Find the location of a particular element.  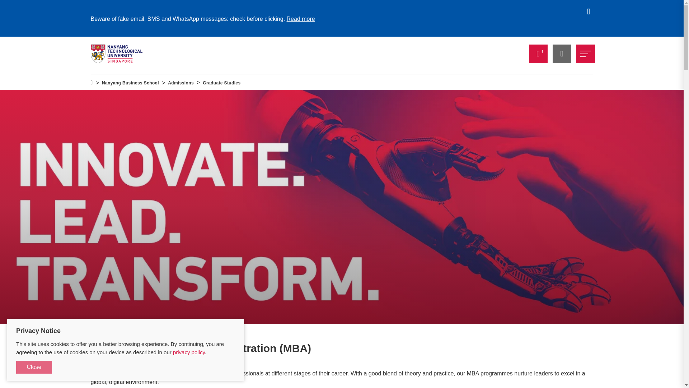

Read more is located at coordinates (301, 19).